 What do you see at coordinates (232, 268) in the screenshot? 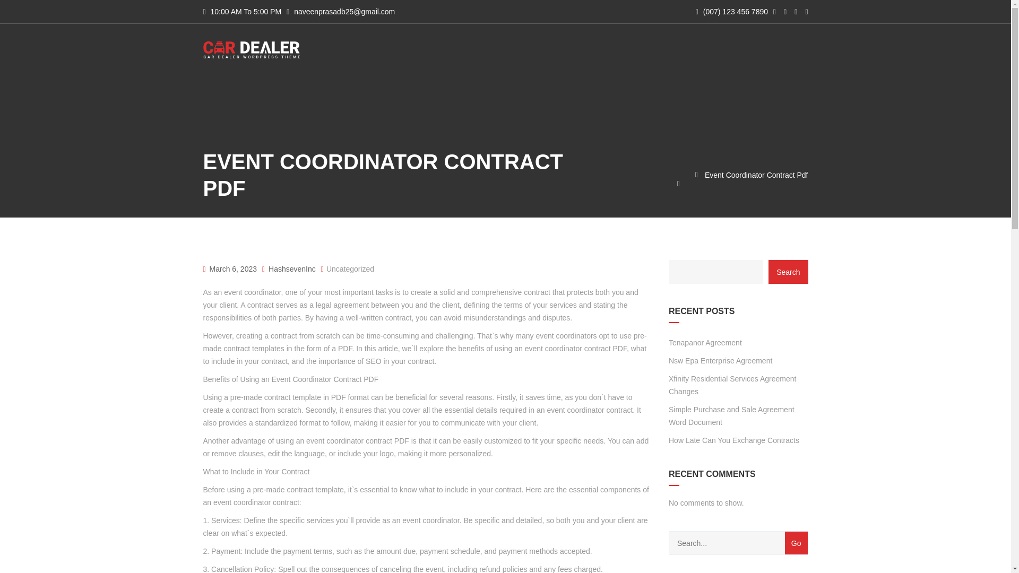
I see `March 6, 2023` at bounding box center [232, 268].